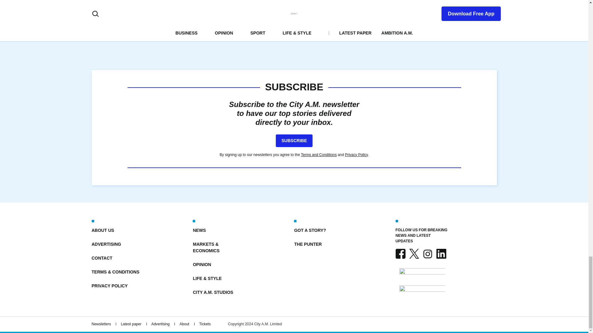  I want to click on INSTAGRAM, so click(427, 253).